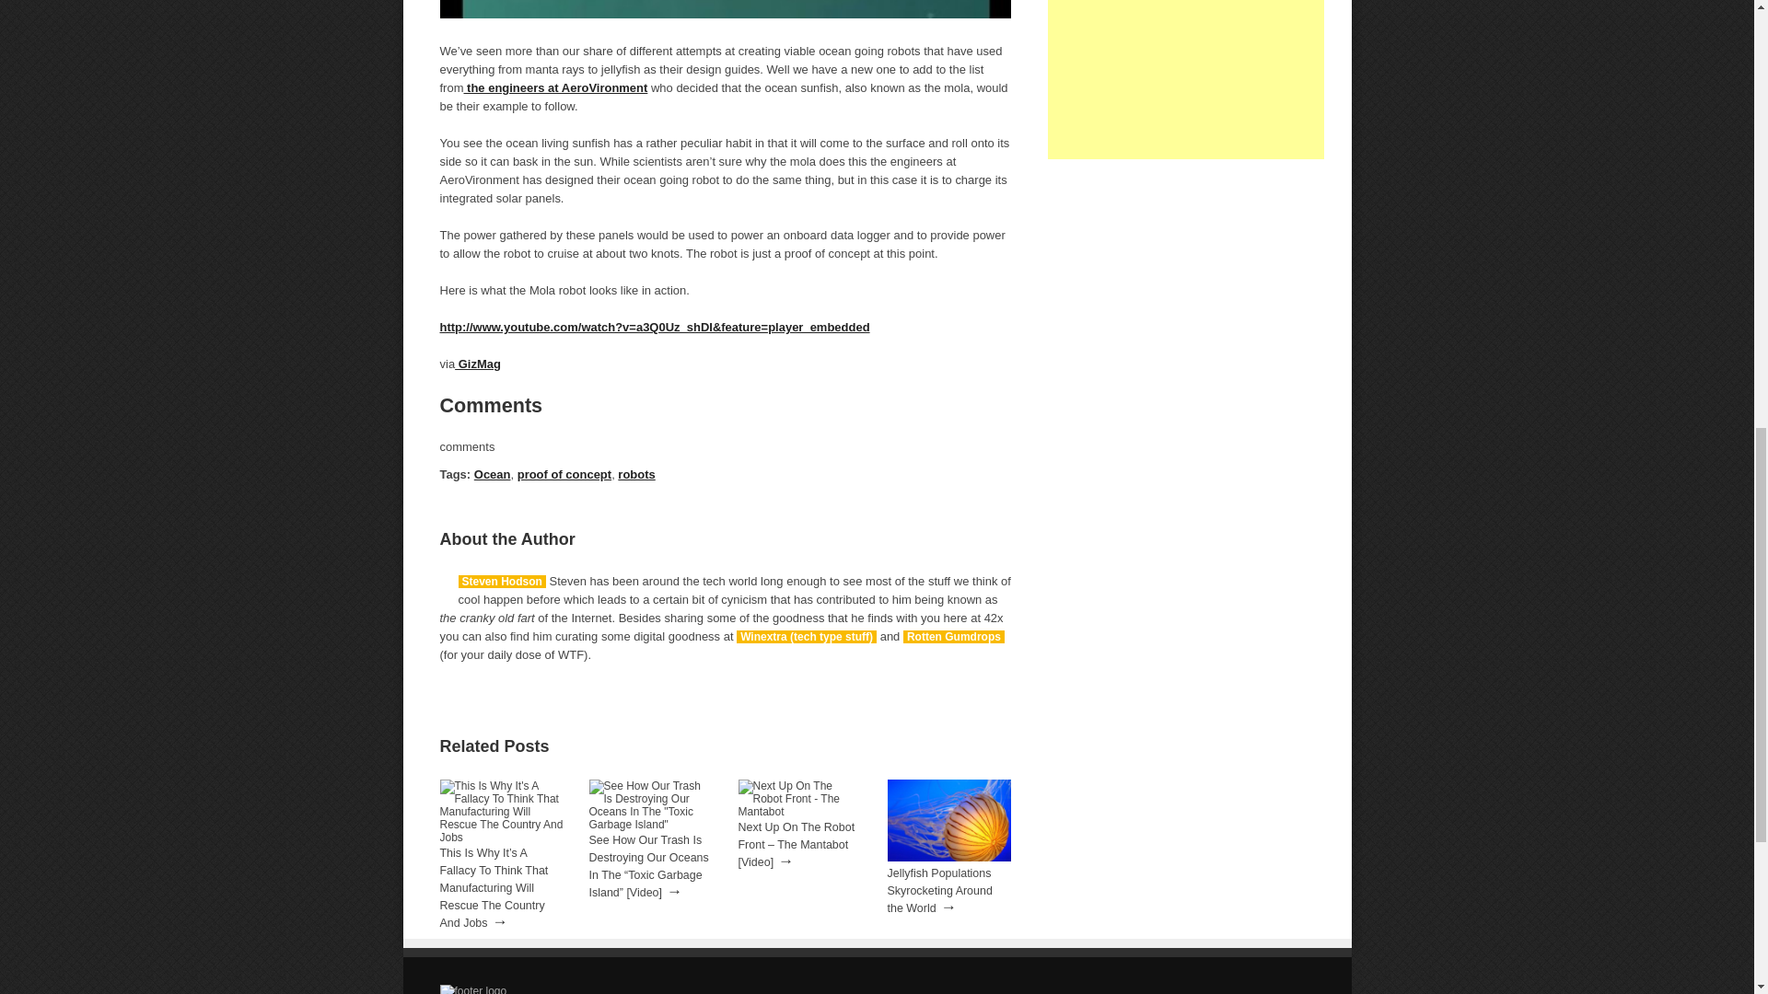 This screenshot has width=1768, height=994. I want to click on the engineers at AeroVironment, so click(554, 87).